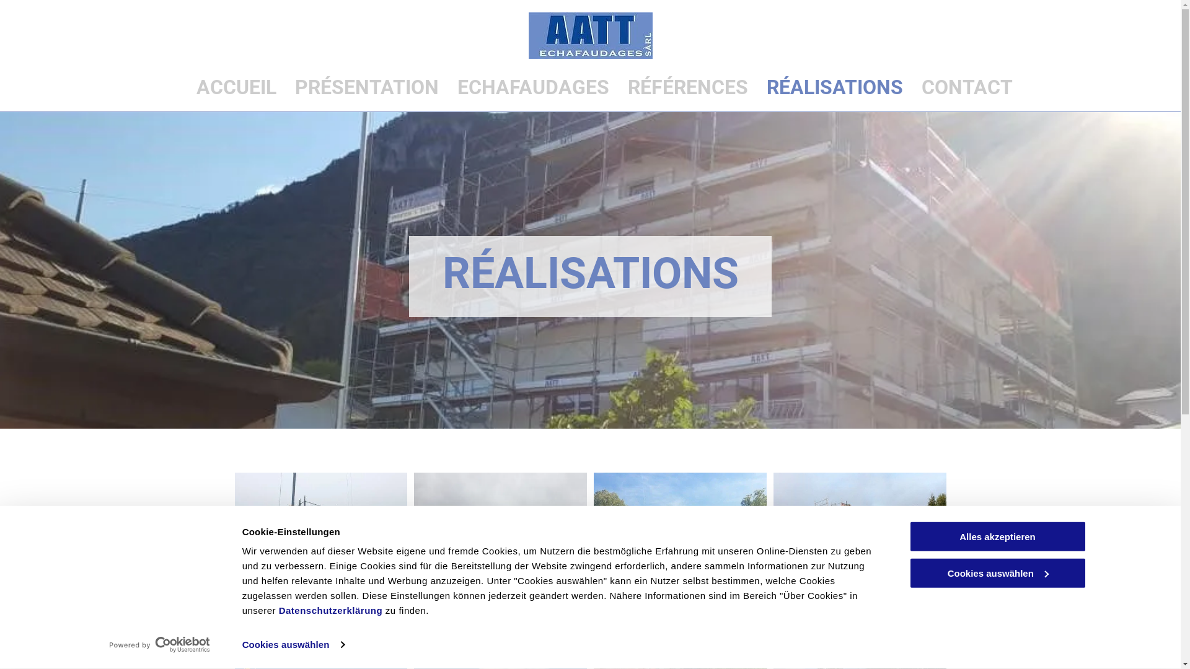  What do you see at coordinates (533, 88) in the screenshot?
I see `ECHAFAUDAGES` at bounding box center [533, 88].